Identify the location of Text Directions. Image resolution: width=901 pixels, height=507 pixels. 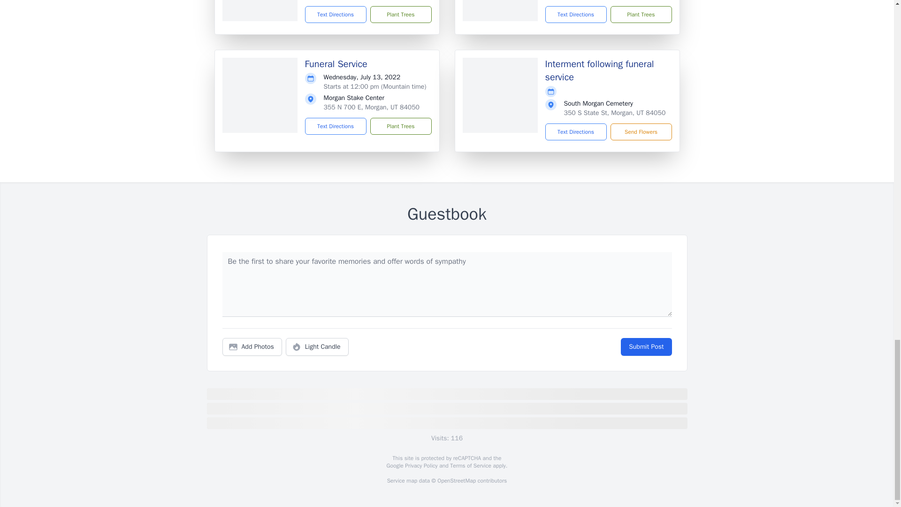
(575, 14).